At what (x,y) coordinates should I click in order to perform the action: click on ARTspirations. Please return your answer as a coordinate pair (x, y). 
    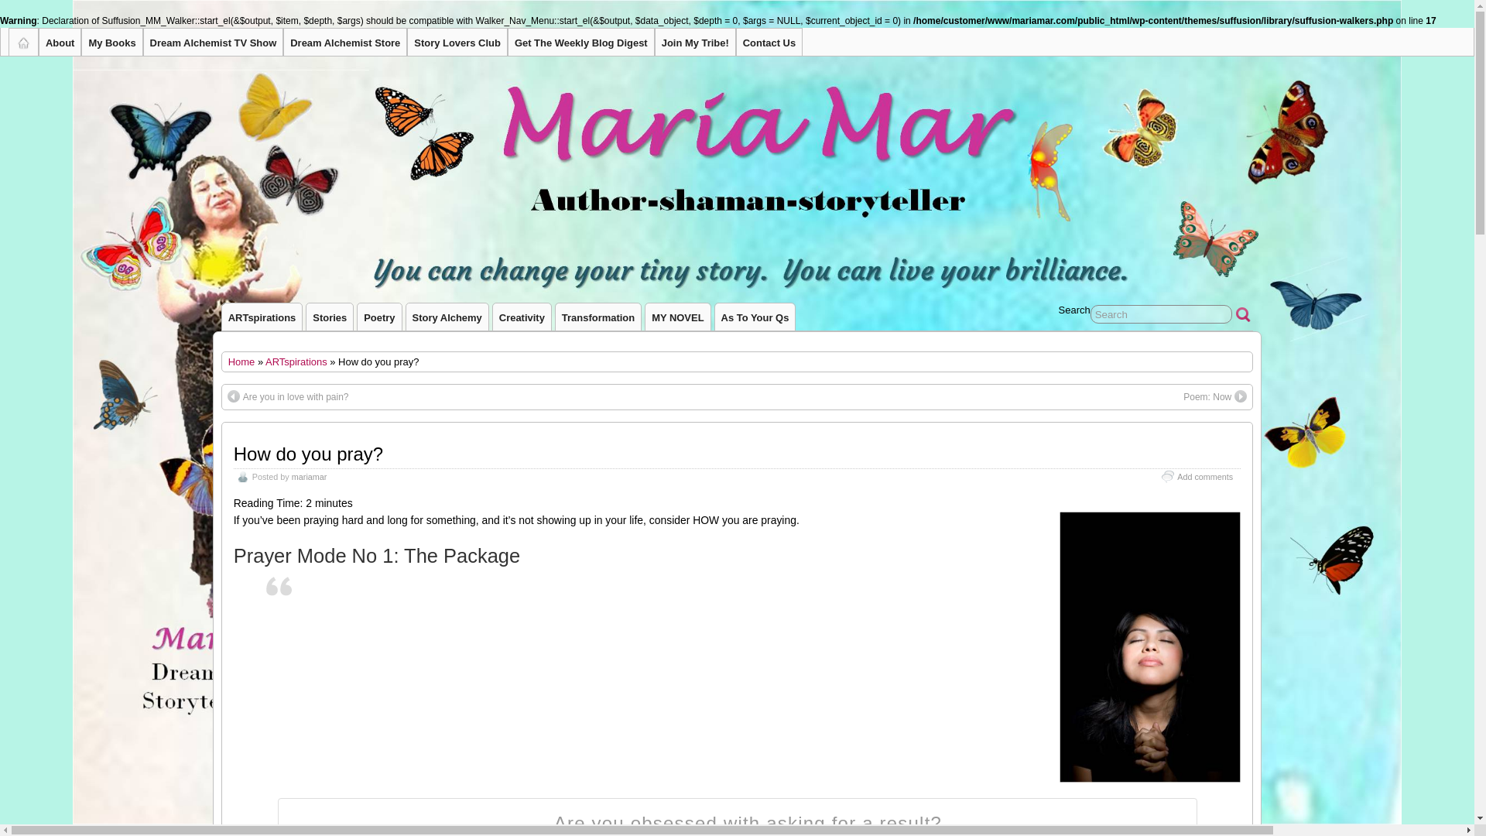
    Looking at the image, I should click on (262, 317).